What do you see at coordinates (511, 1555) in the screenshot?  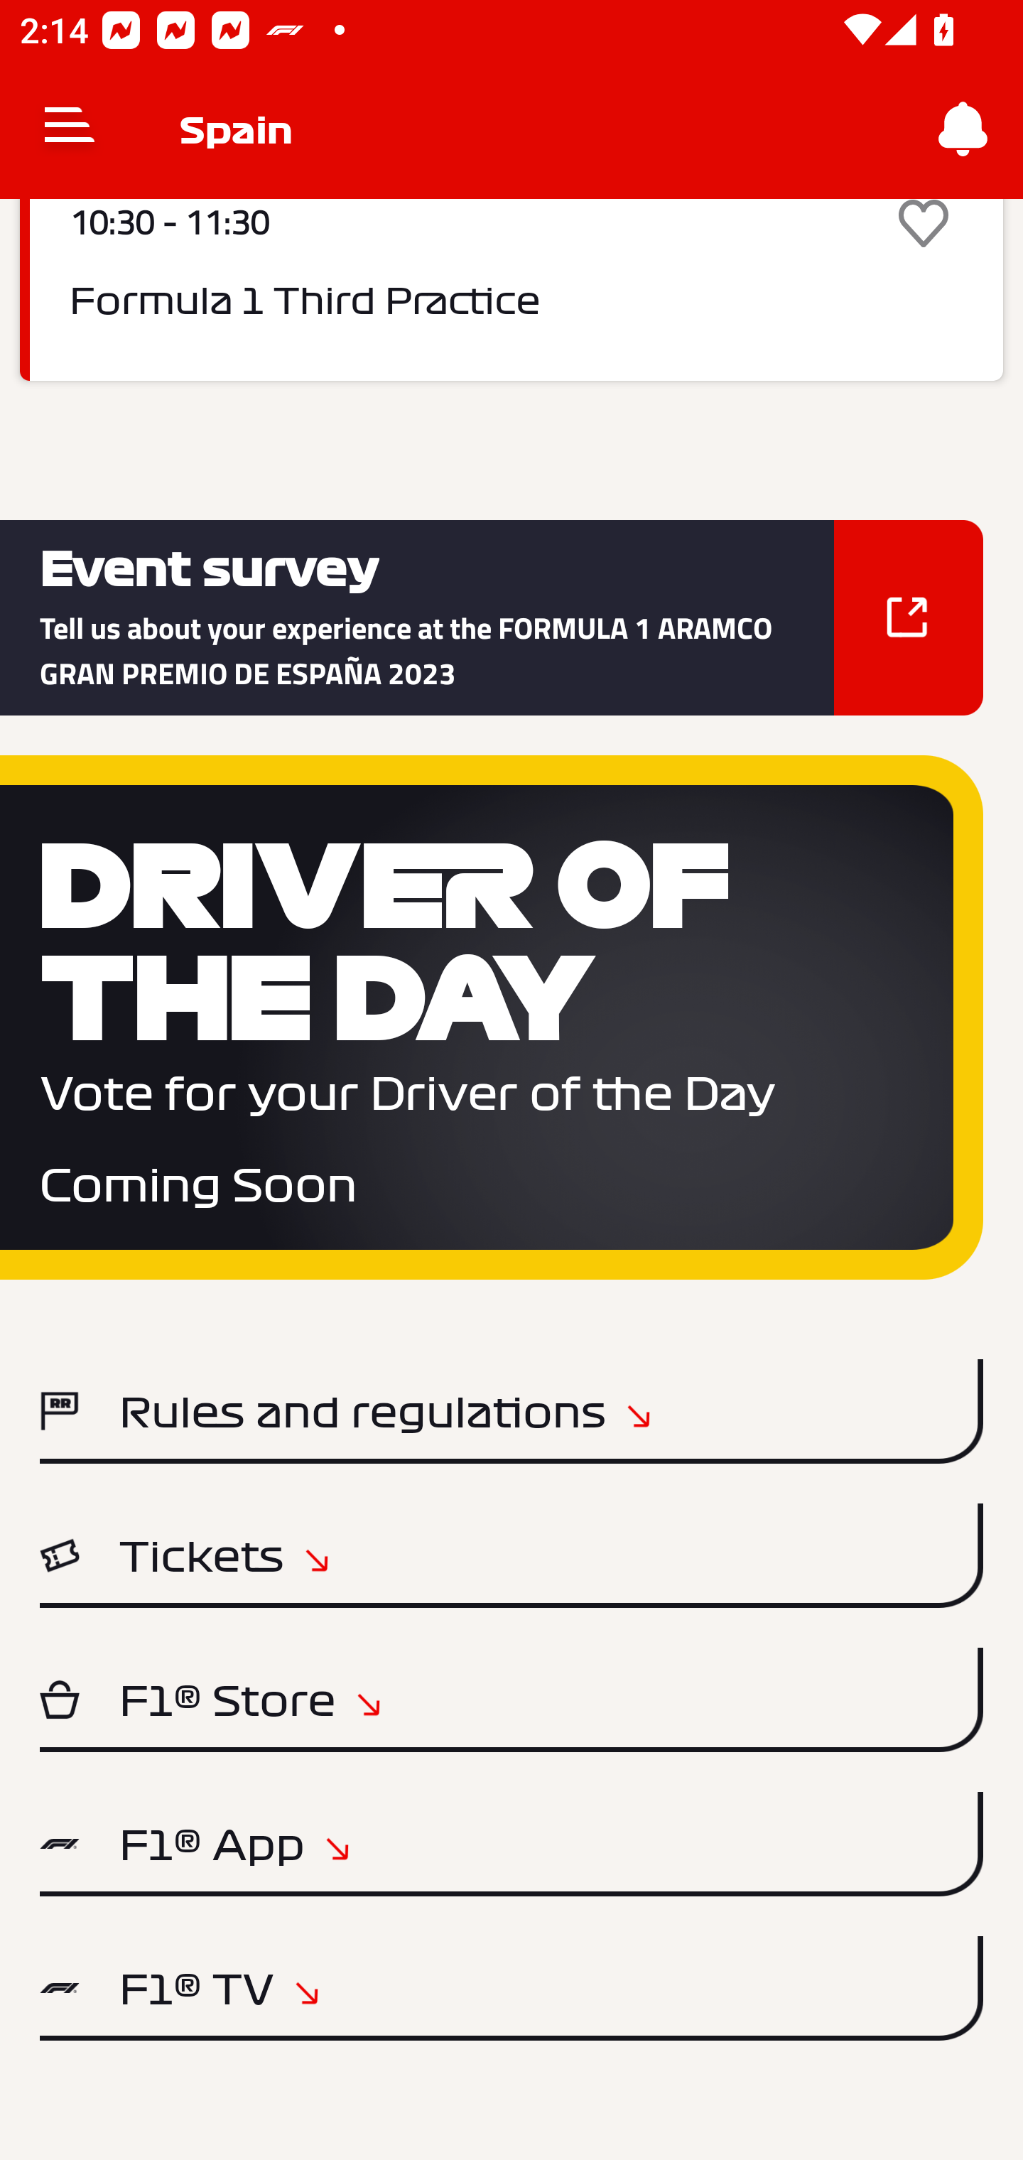 I see `Tickets` at bounding box center [511, 1555].